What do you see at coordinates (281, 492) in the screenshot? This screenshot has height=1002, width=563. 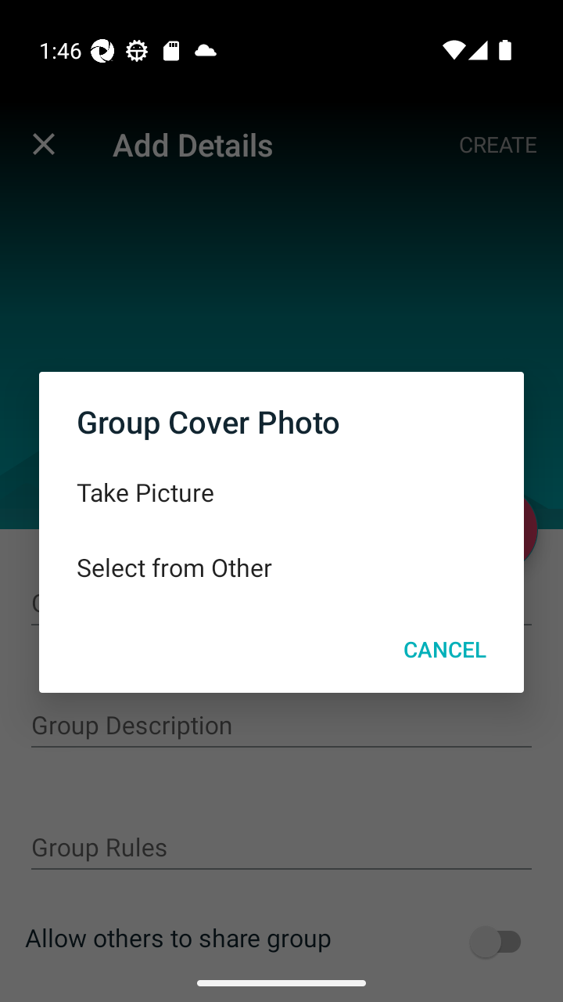 I see `Take Picture` at bounding box center [281, 492].